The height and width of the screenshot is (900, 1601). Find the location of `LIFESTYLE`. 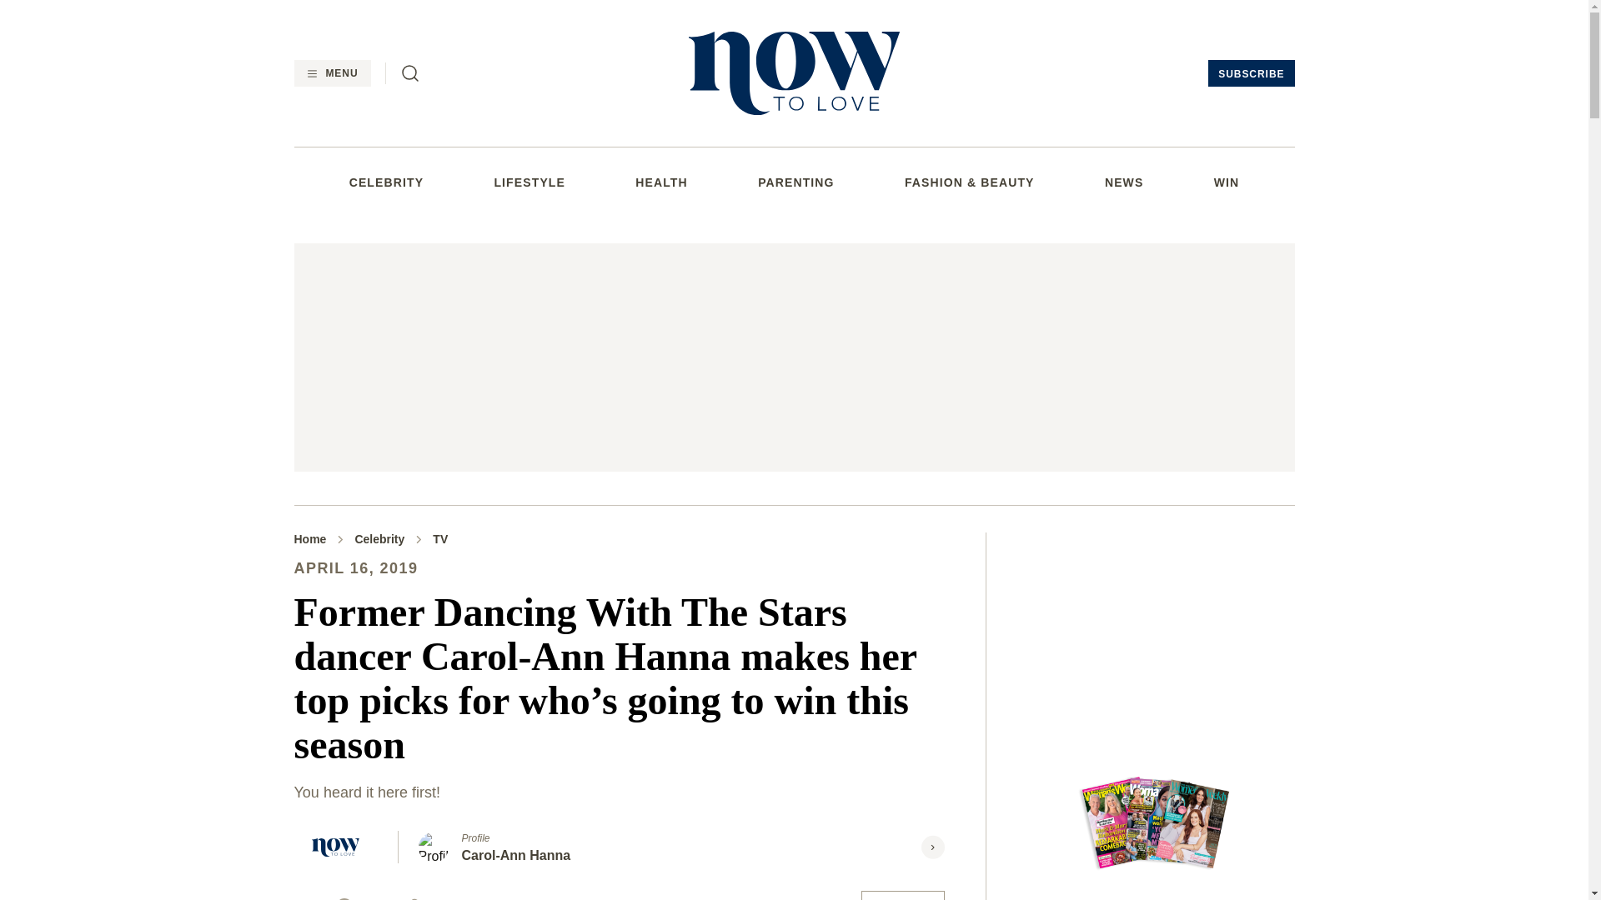

LIFESTYLE is located at coordinates (529, 182).